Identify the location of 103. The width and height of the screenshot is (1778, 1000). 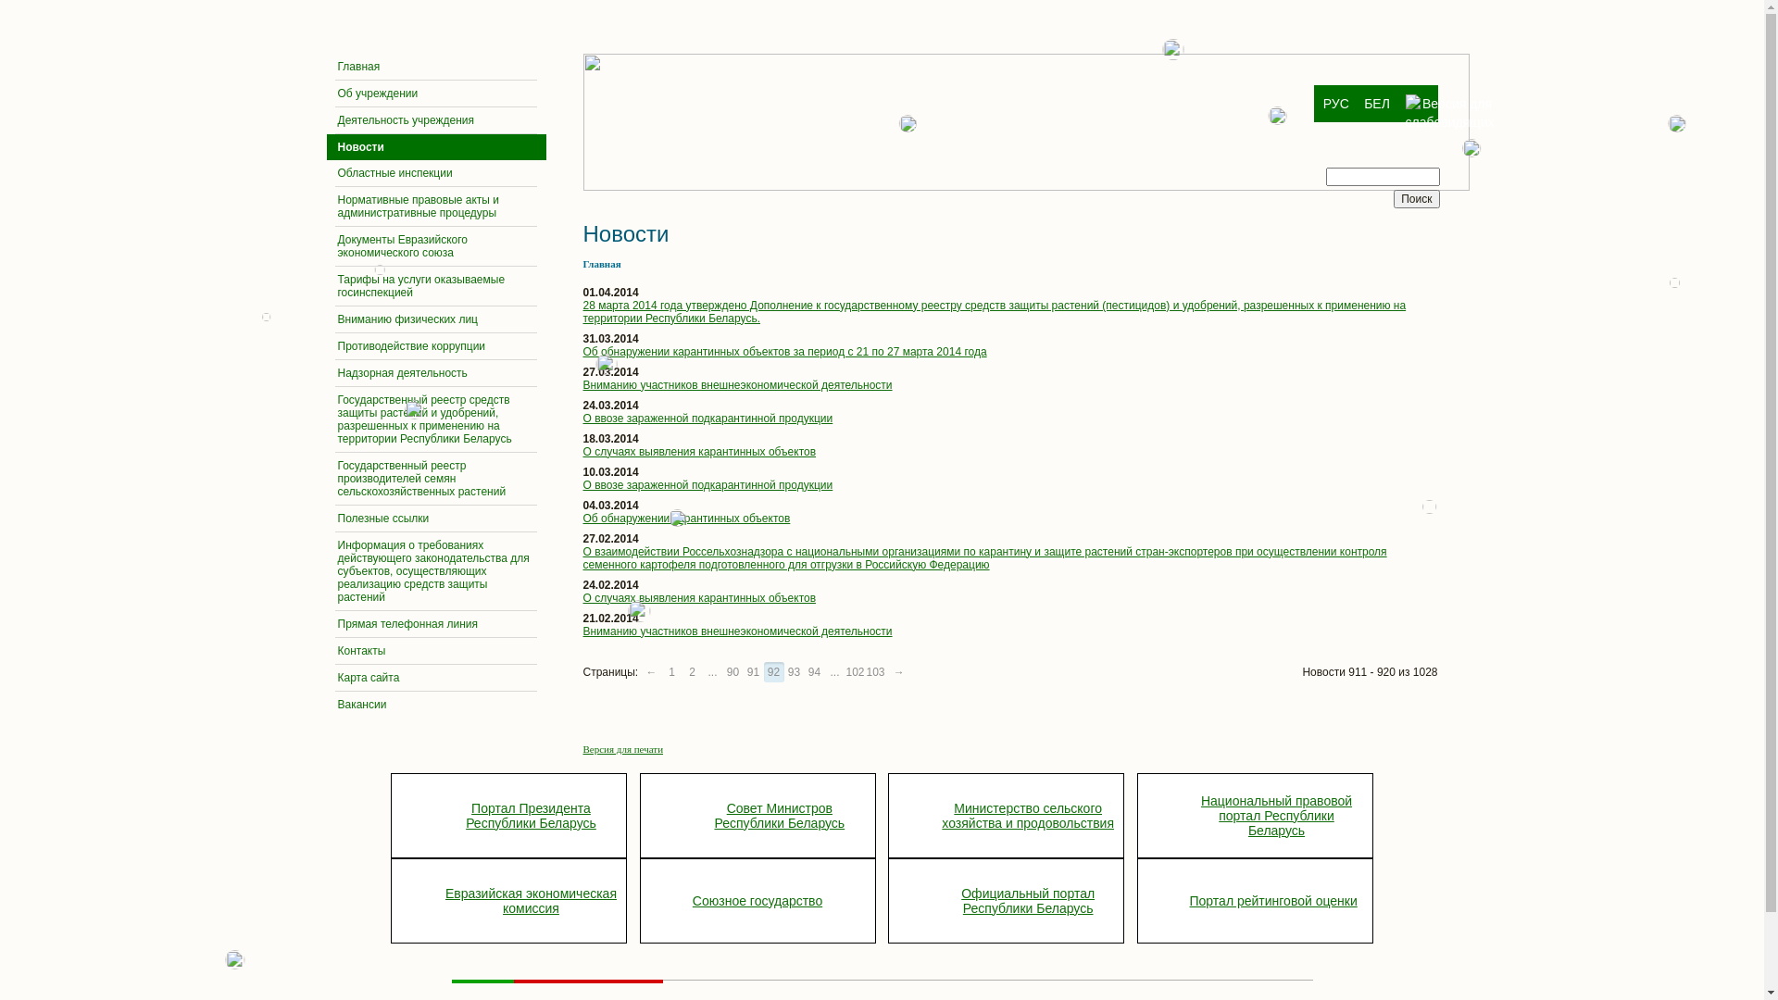
(876, 671).